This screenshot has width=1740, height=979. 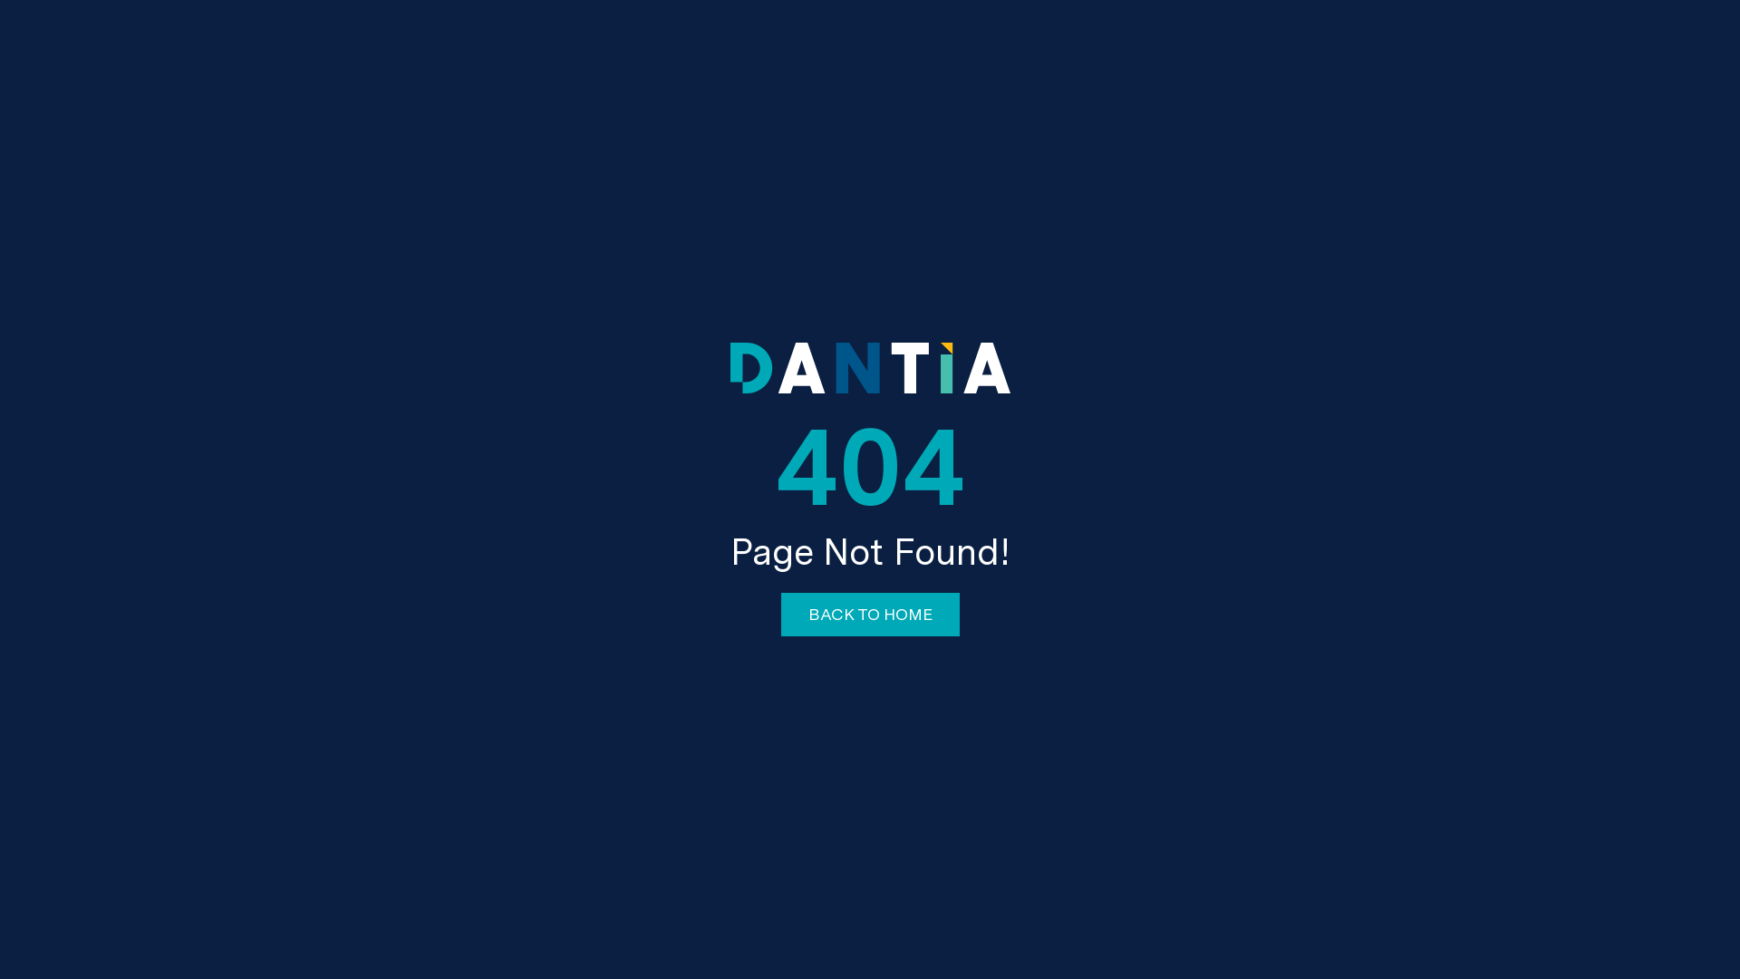 What do you see at coordinates (870, 615) in the screenshot?
I see `BACK TO HOME` at bounding box center [870, 615].